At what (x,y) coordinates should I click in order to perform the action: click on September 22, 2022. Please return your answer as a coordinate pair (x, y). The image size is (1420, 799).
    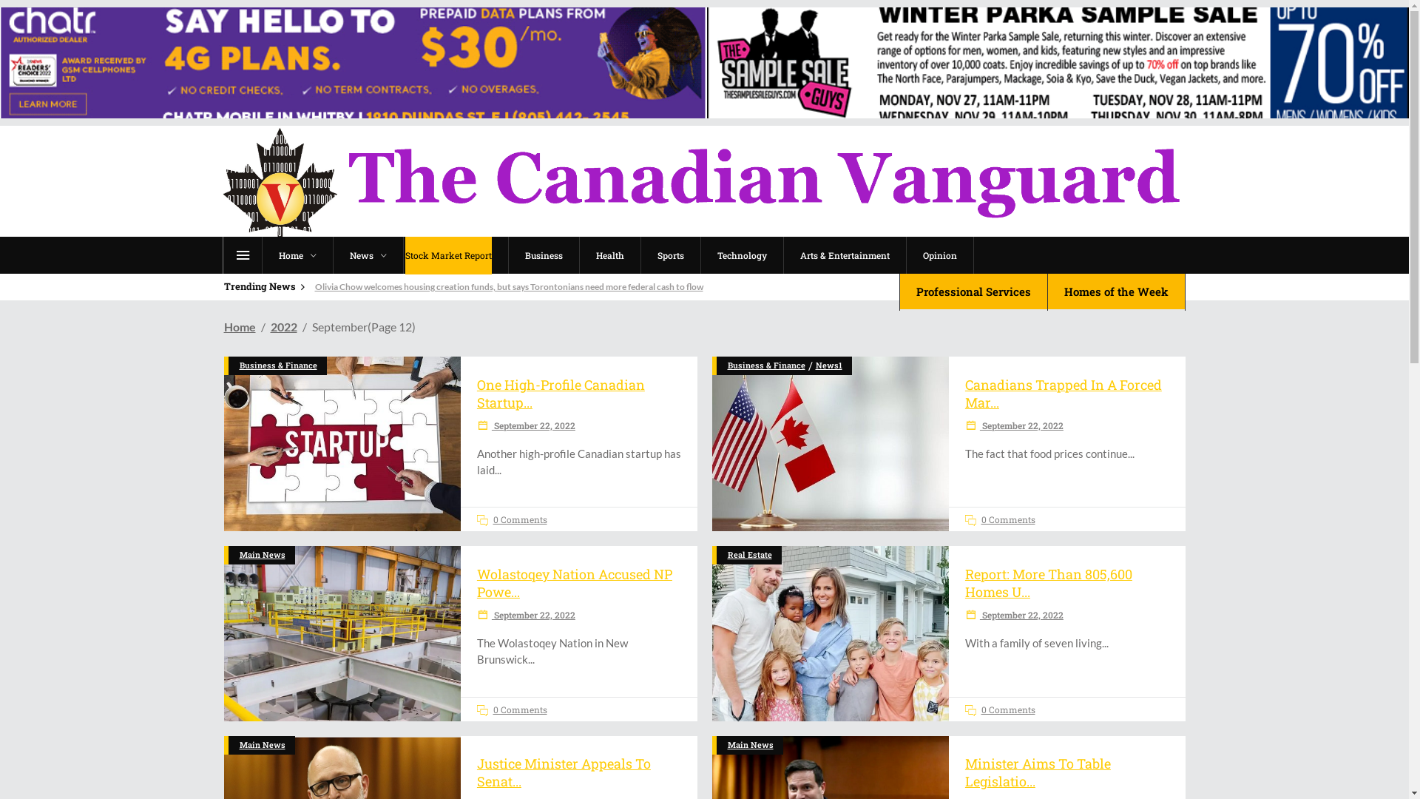
    Looking at the image, I should click on (527, 615).